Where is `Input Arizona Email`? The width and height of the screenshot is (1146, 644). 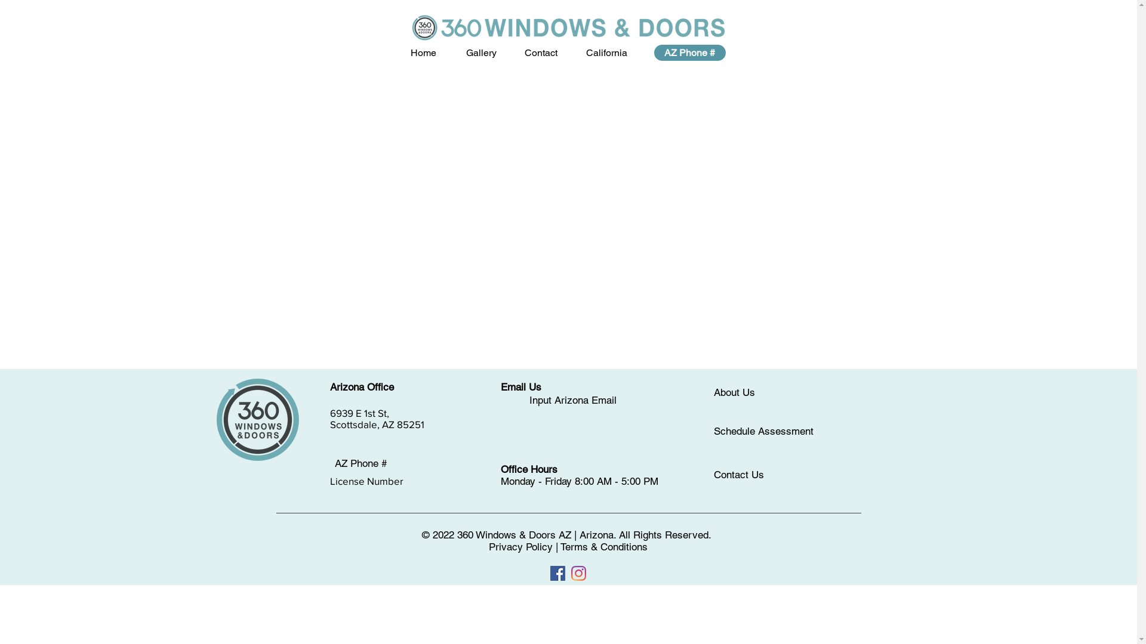 Input Arizona Email is located at coordinates (572, 401).